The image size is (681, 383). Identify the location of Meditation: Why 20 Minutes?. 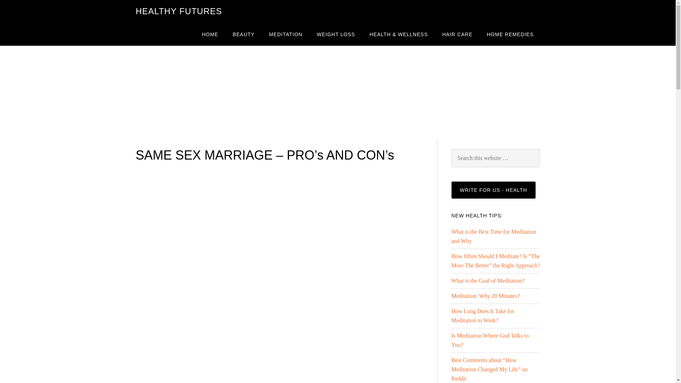
(485, 296).